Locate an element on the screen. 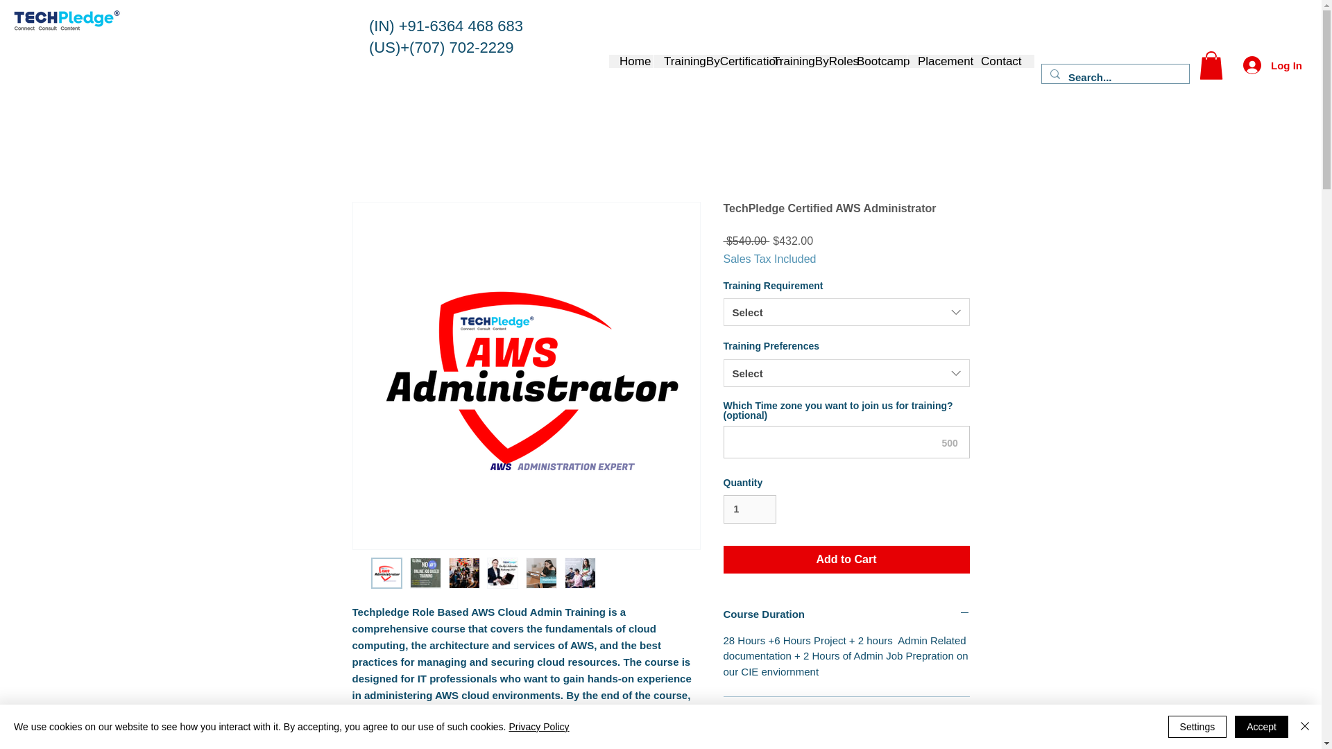 This screenshot has height=749, width=1332. Course Material is located at coordinates (846, 721).